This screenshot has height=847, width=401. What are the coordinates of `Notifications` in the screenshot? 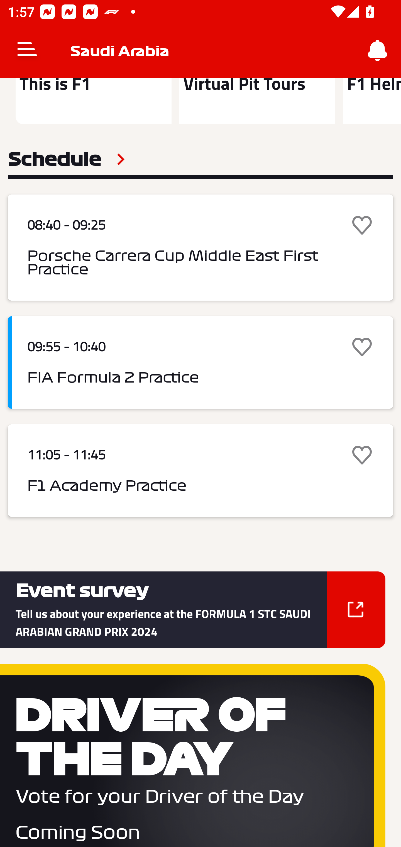 It's located at (378, 51).